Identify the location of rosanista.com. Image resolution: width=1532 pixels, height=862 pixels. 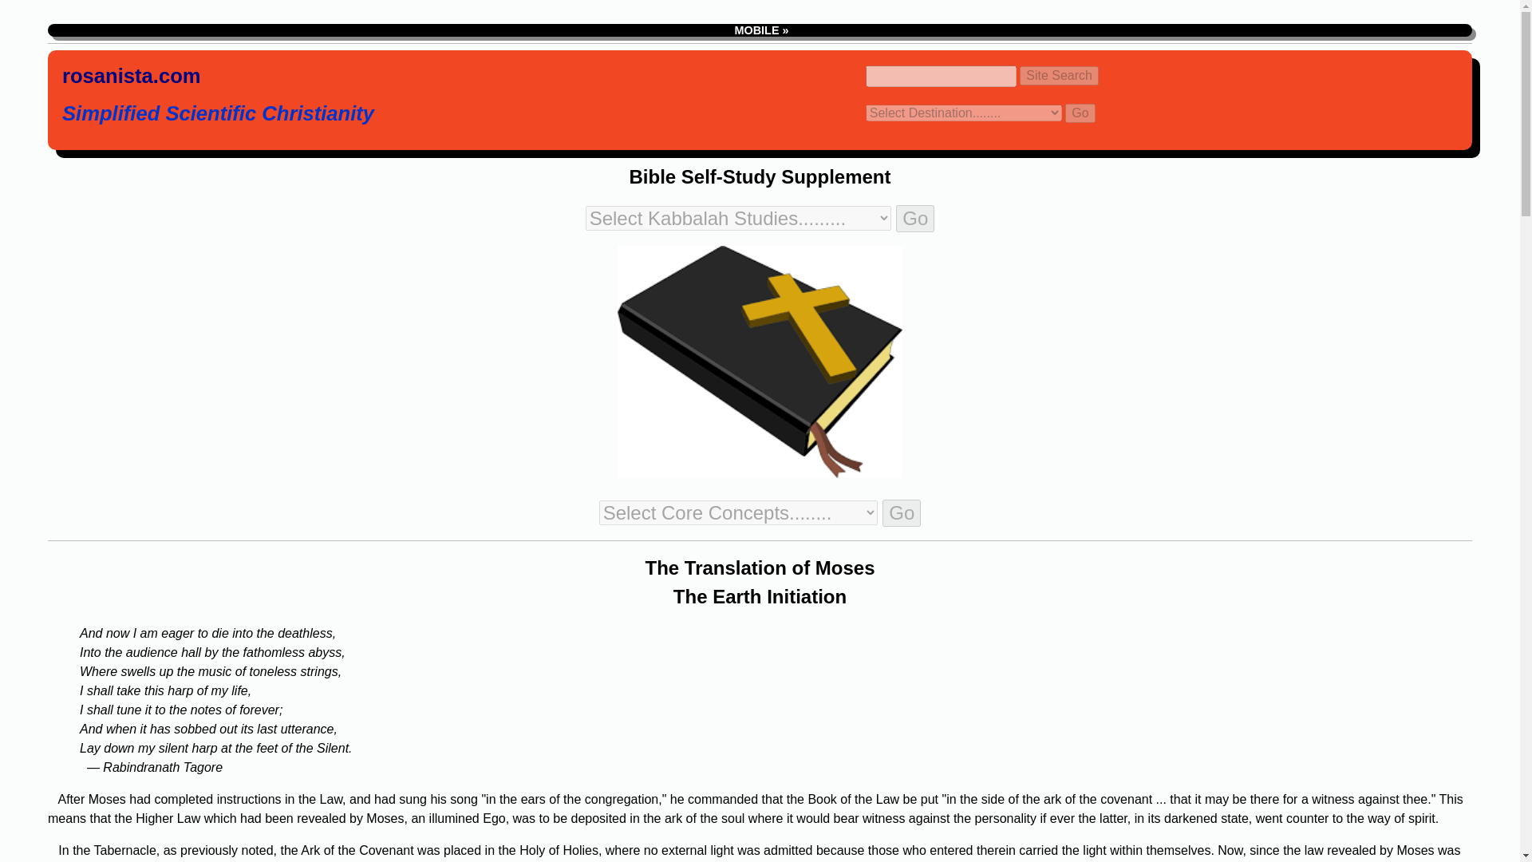
(131, 78).